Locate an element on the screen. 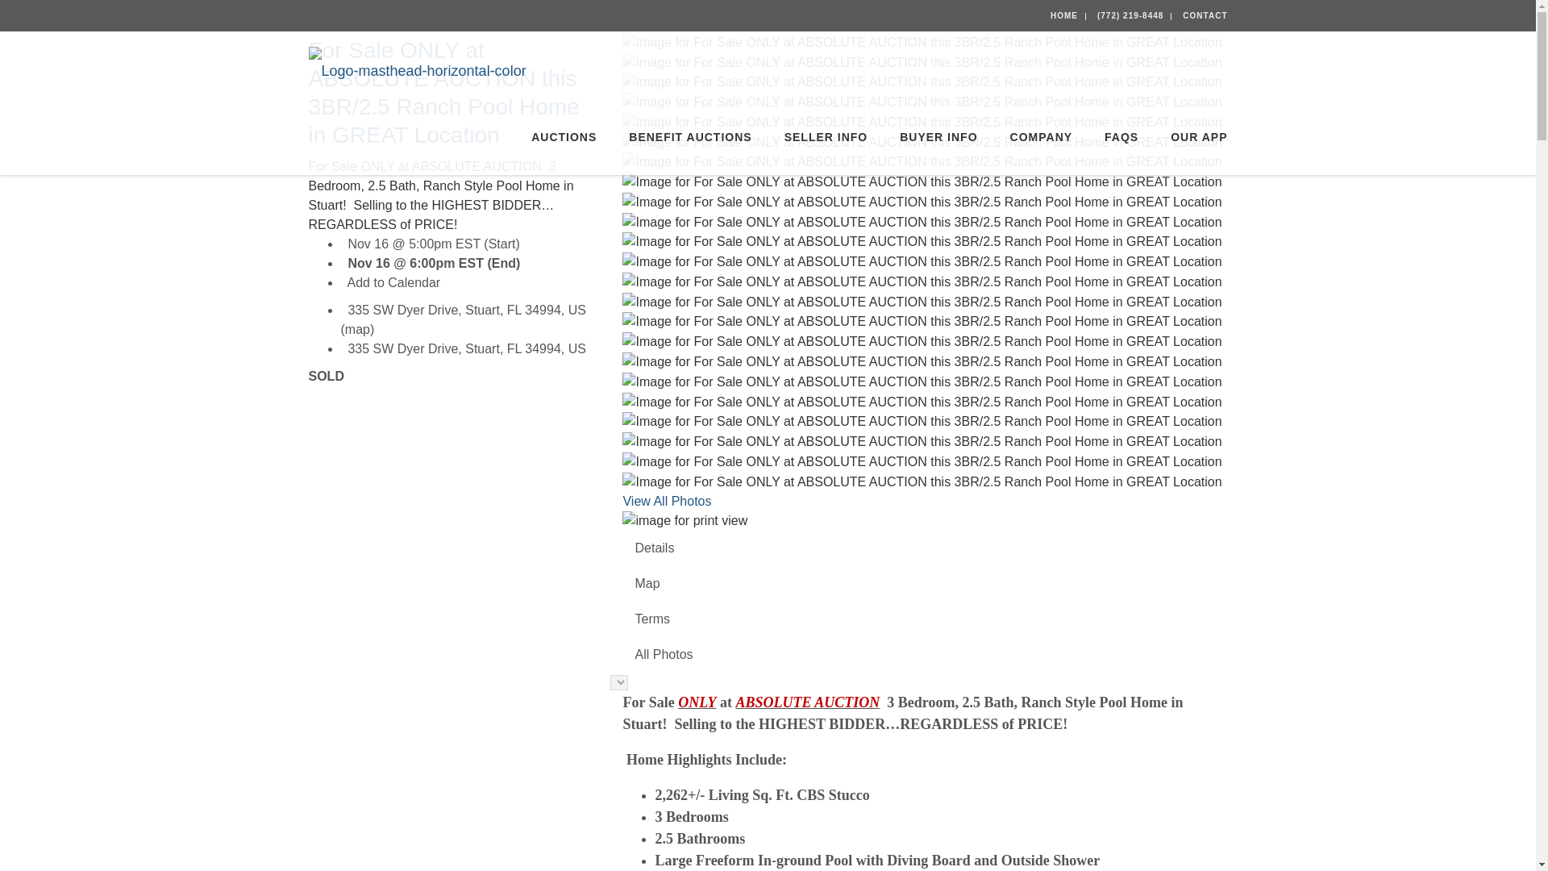  335 SW Dyer Drive, Stuart, FL 34994, US is located at coordinates (466, 310).